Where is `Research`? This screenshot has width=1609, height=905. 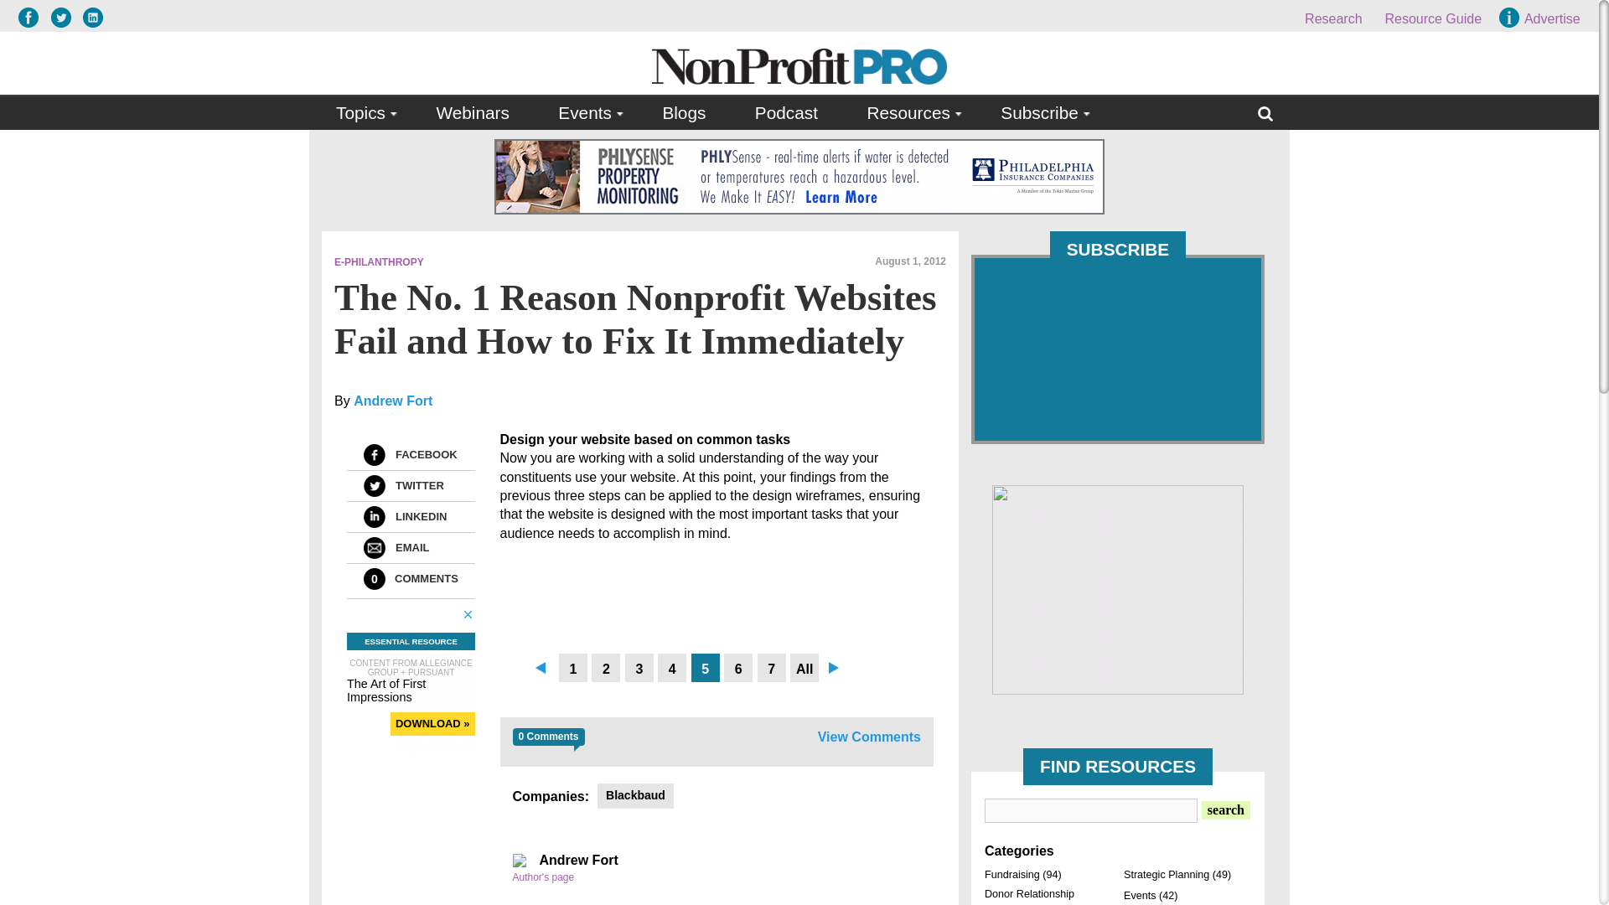 Research is located at coordinates (1332, 18).